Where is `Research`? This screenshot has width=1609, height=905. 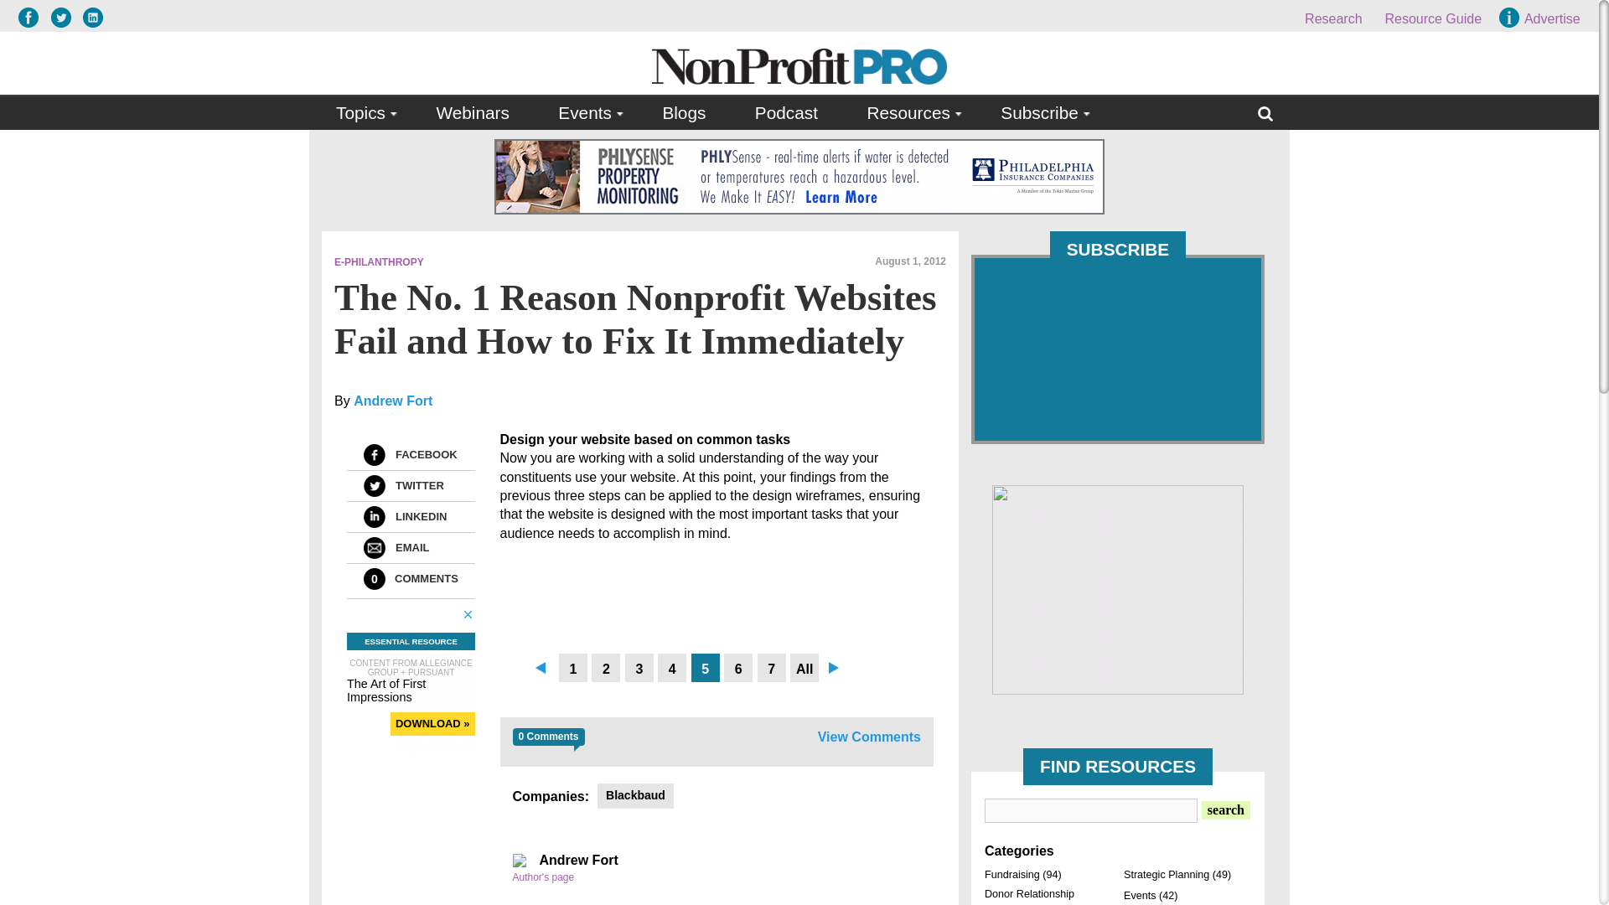 Research is located at coordinates (1332, 18).